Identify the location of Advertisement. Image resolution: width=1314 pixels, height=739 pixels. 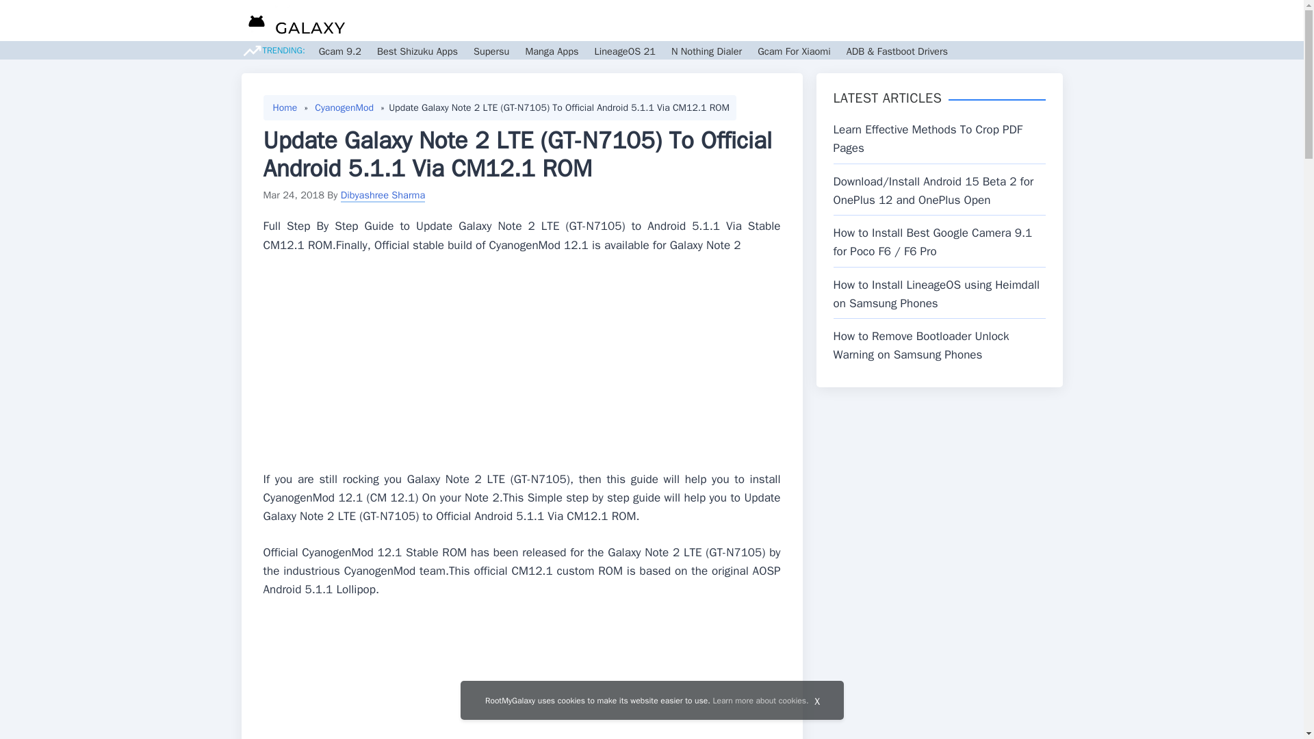
(521, 677).